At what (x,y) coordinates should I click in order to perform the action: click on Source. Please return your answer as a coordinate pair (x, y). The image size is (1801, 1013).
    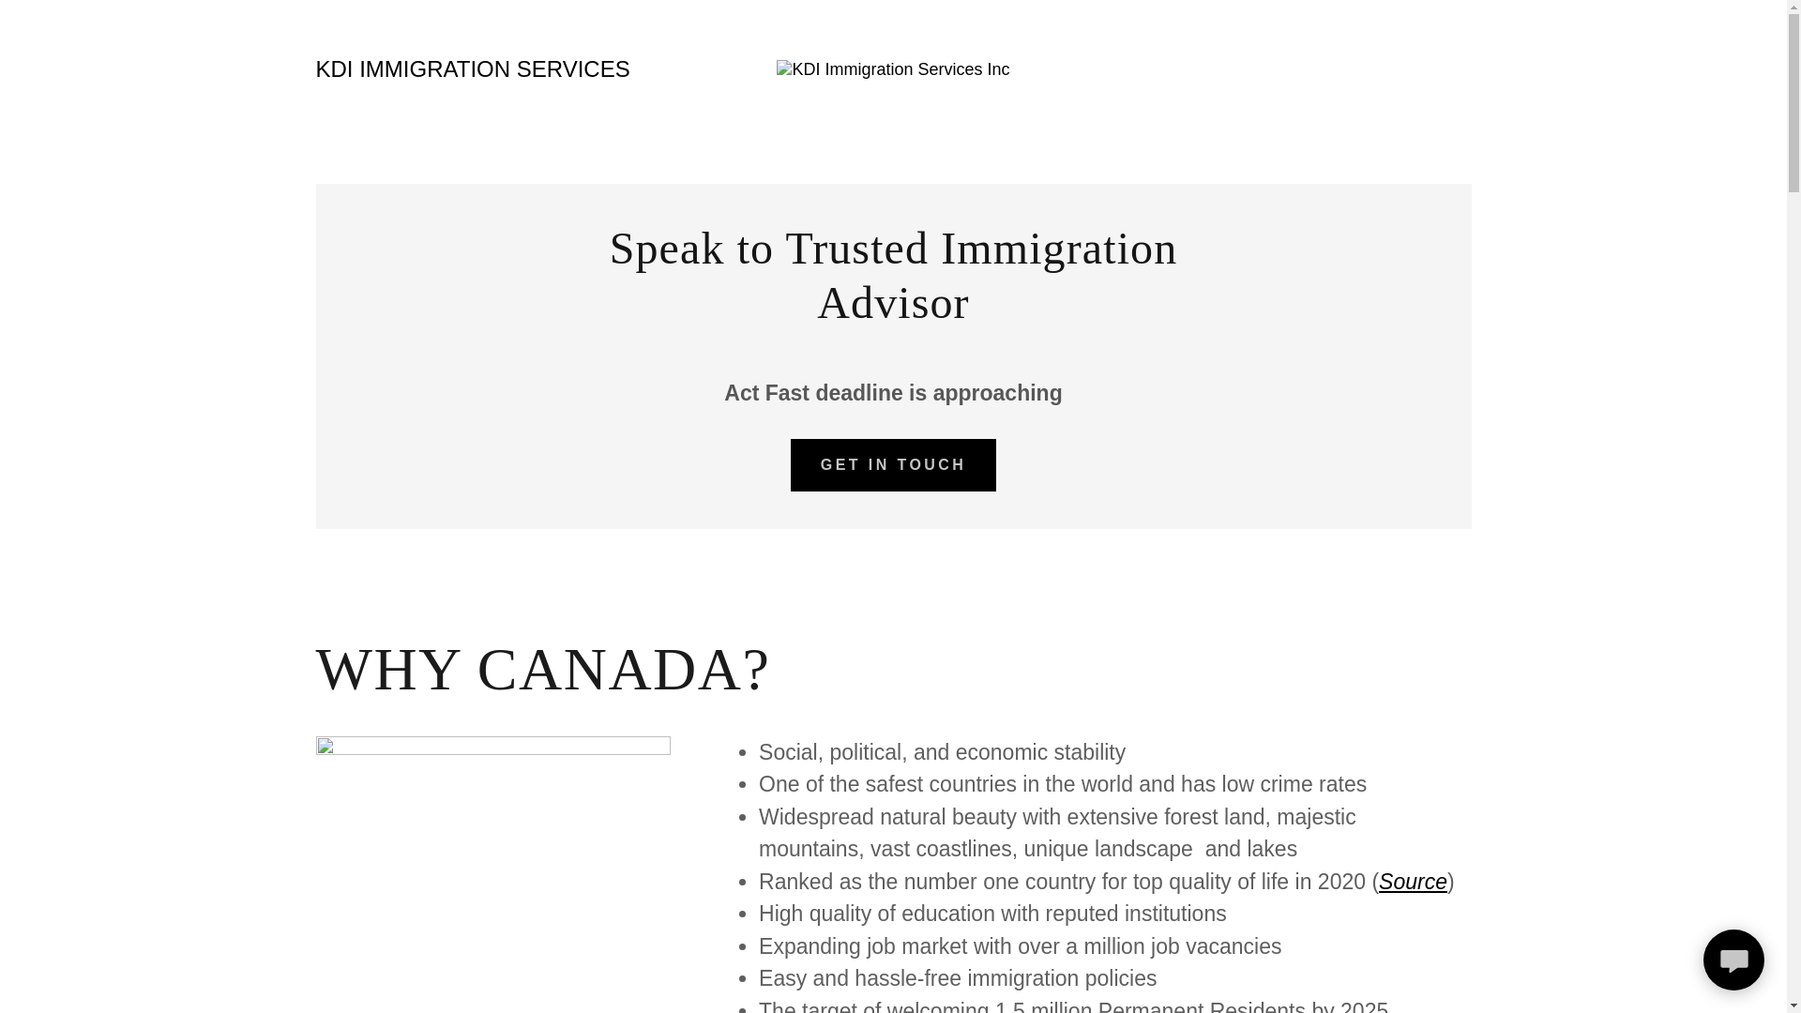
    Looking at the image, I should click on (1413, 881).